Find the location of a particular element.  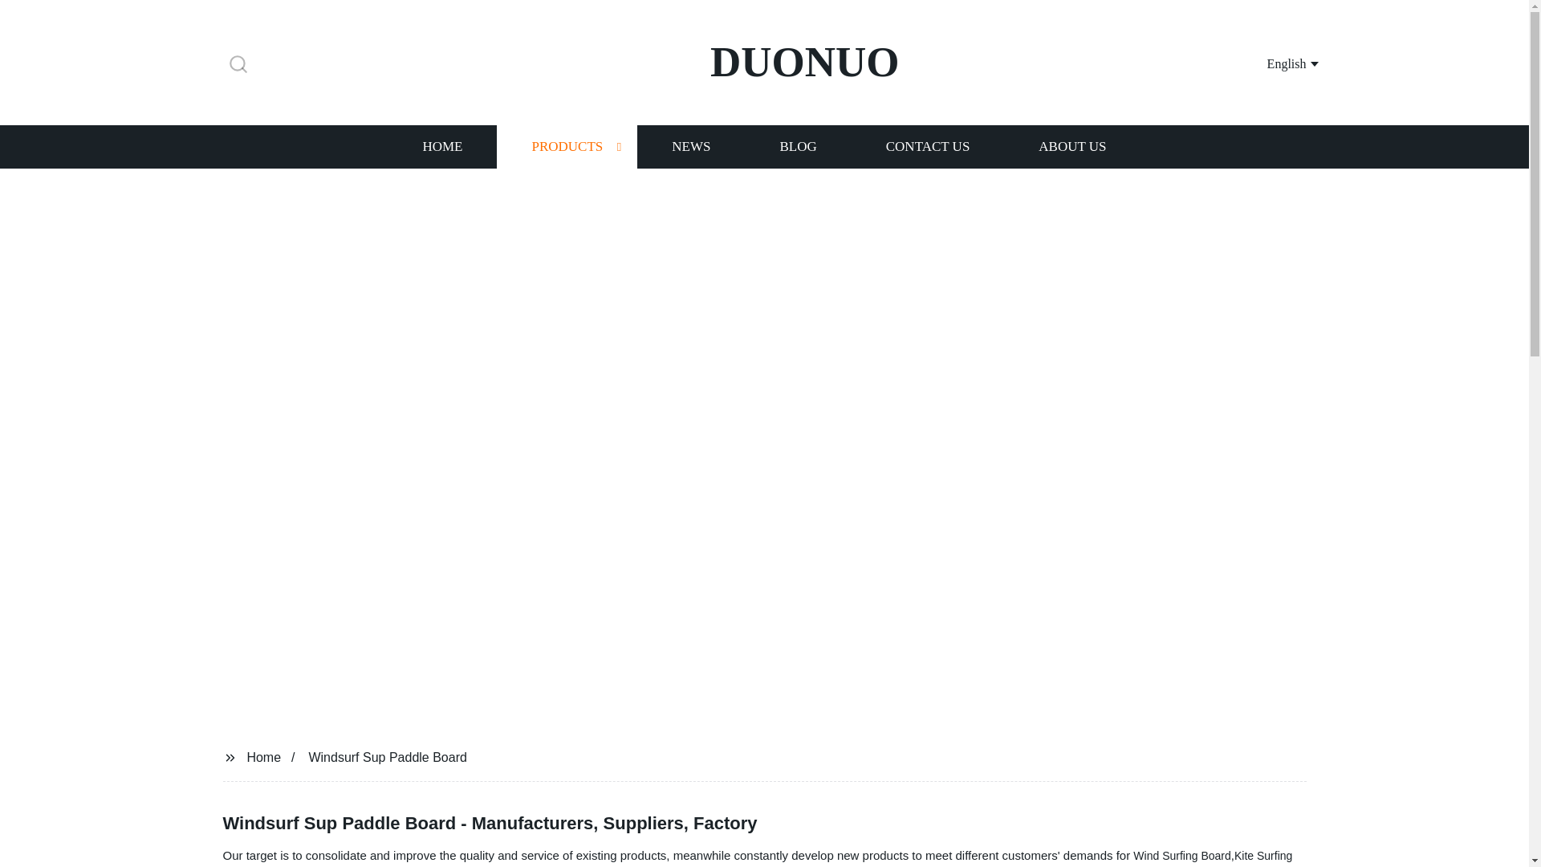

CONTACT US is located at coordinates (928, 146).